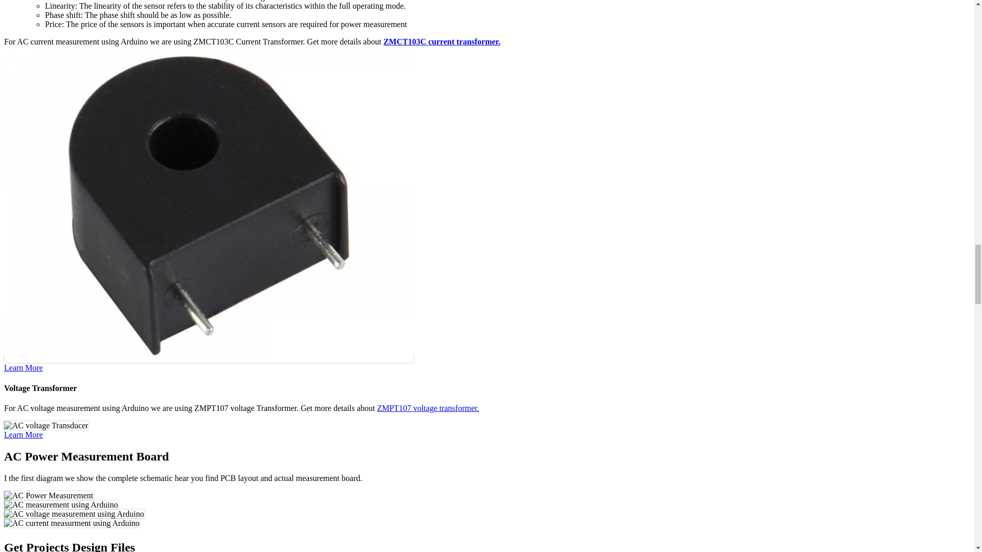 The image size is (982, 552). Describe the element at coordinates (48, 496) in the screenshot. I see `AC Power Measurement` at that location.